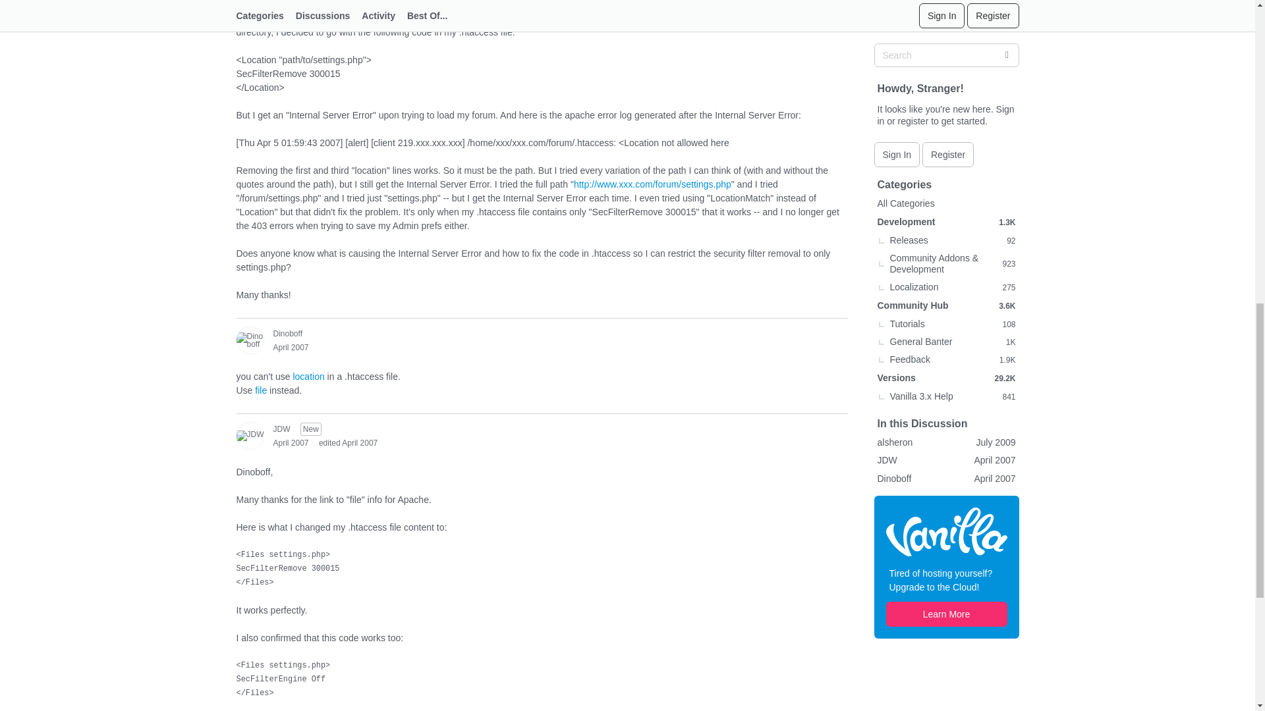 The height and width of the screenshot is (711, 1265). I want to click on JDW, so click(249, 436).